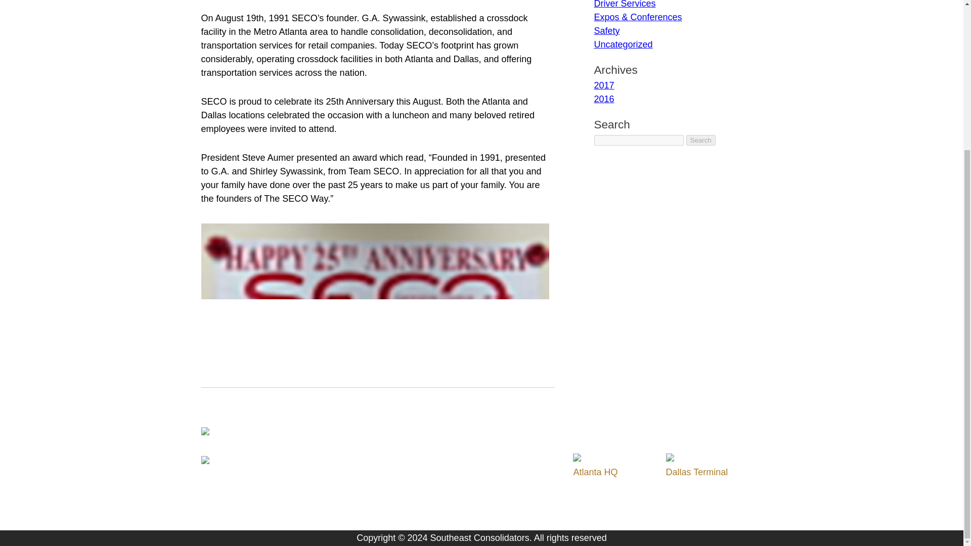  Describe the element at coordinates (606, 30) in the screenshot. I see `Safety` at that location.